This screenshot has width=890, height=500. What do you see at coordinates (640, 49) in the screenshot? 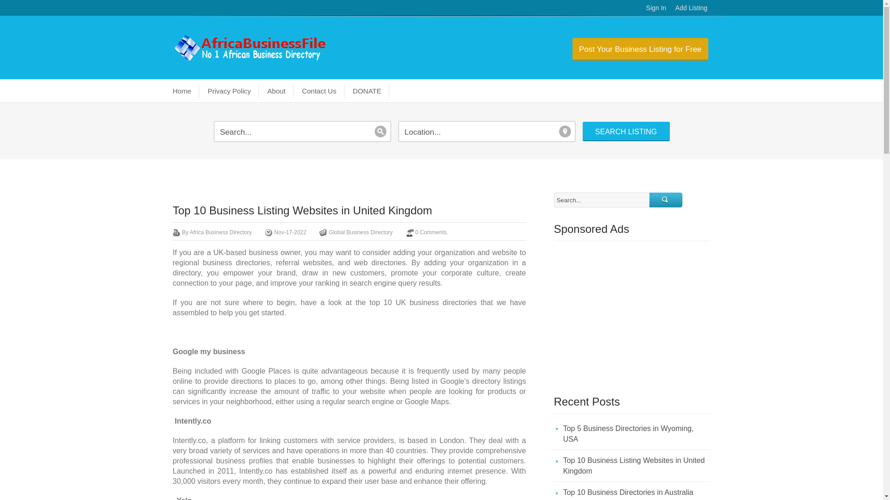
I see `Post Your Business Listing for Free` at bounding box center [640, 49].